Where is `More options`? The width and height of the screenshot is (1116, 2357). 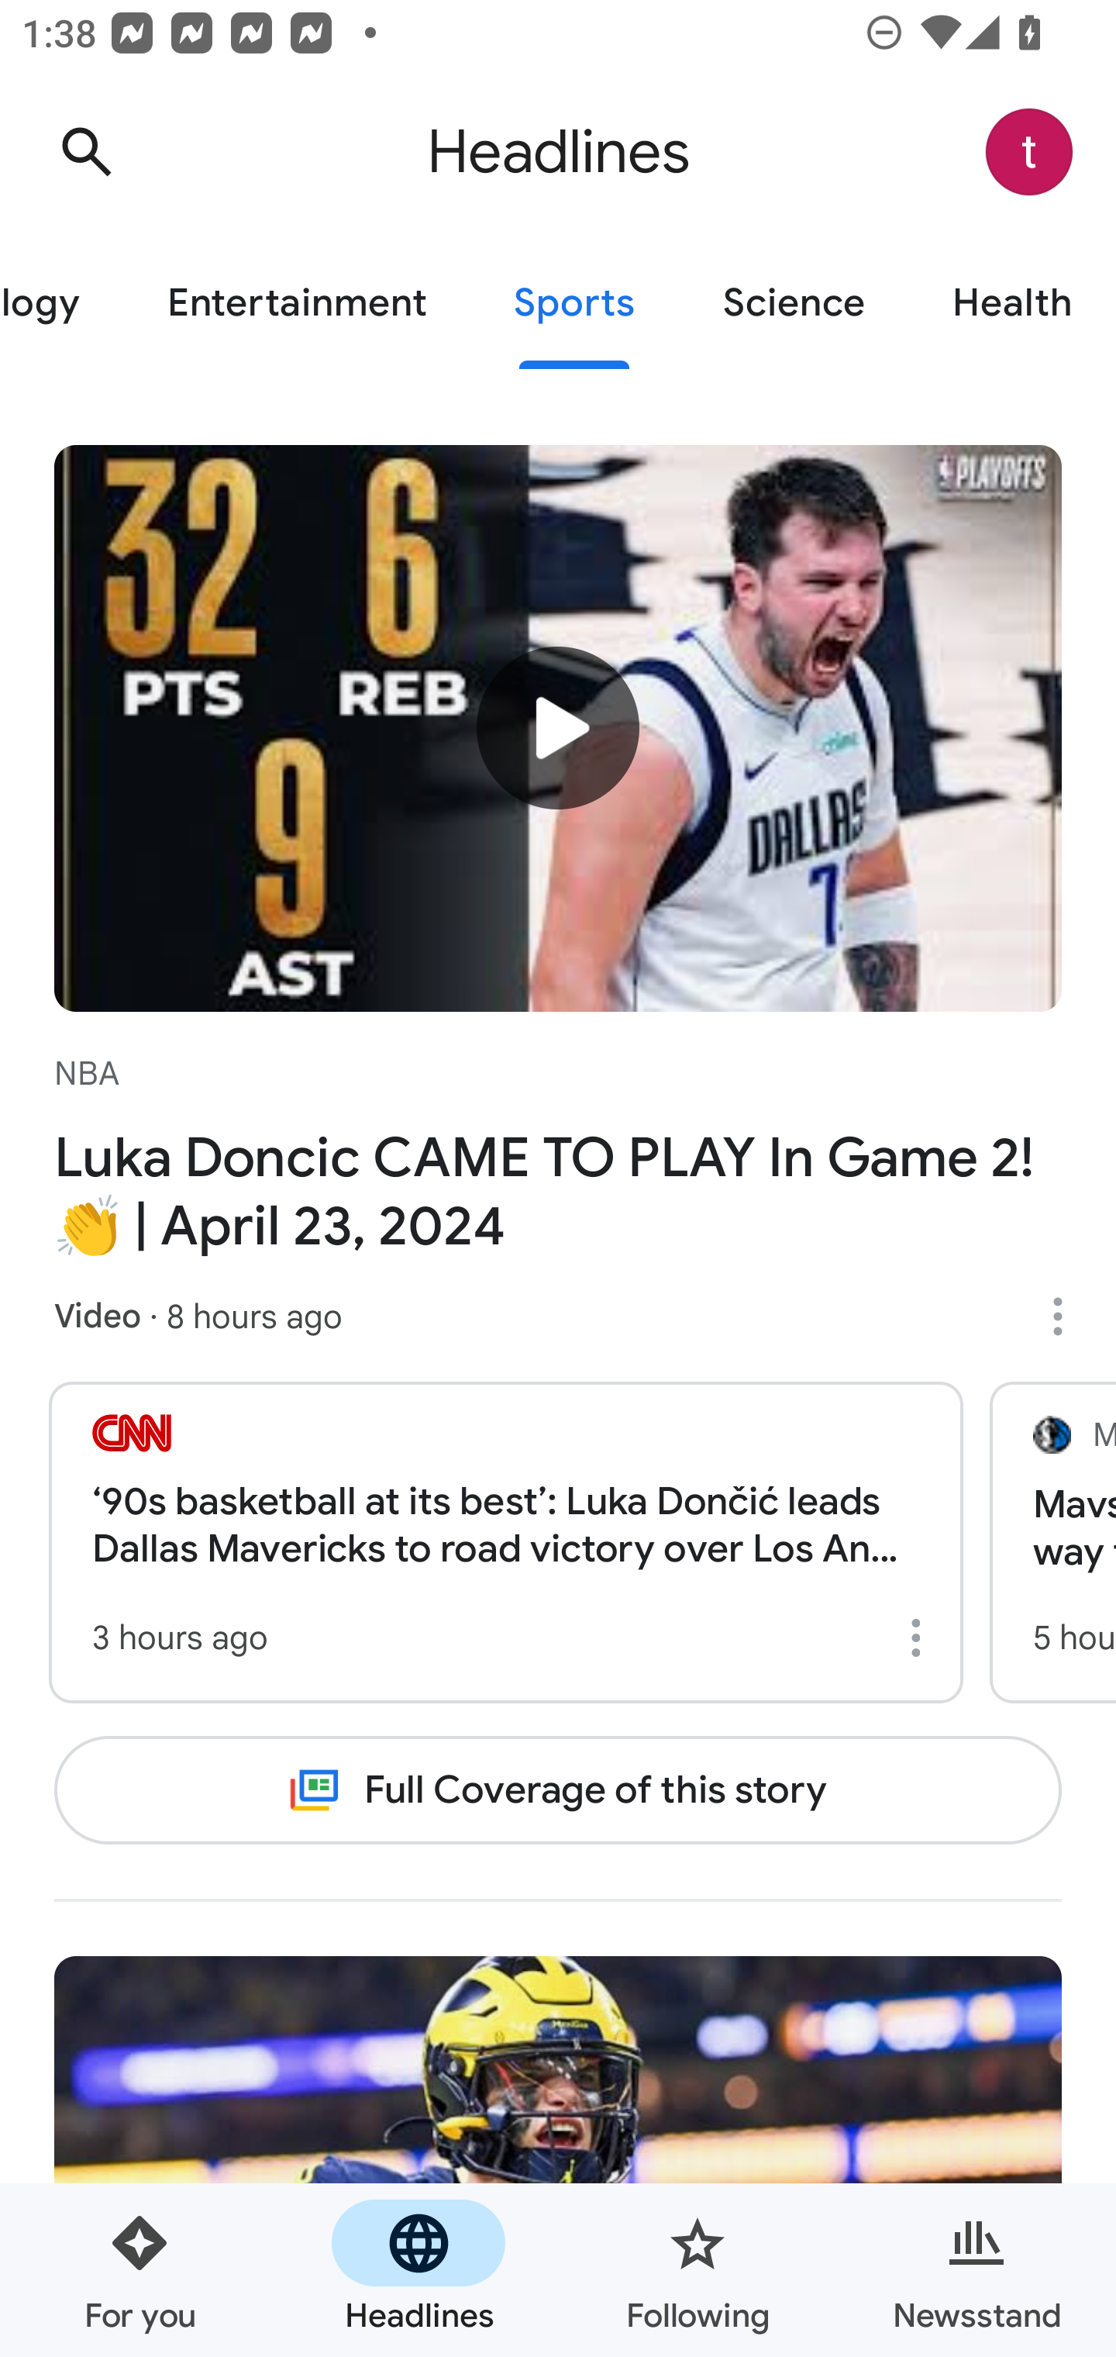
More options is located at coordinates (1068, 1317).